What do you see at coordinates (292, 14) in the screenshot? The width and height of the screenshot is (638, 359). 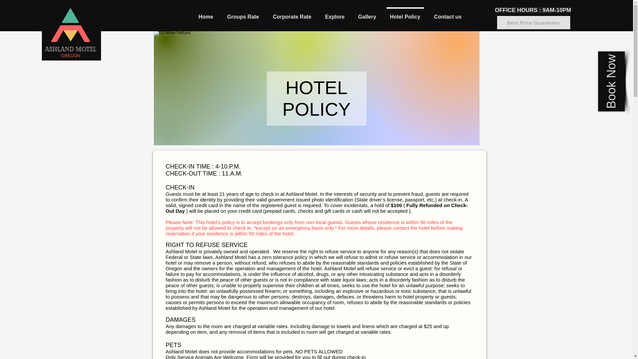 I see `Corporate Rate` at bounding box center [292, 14].